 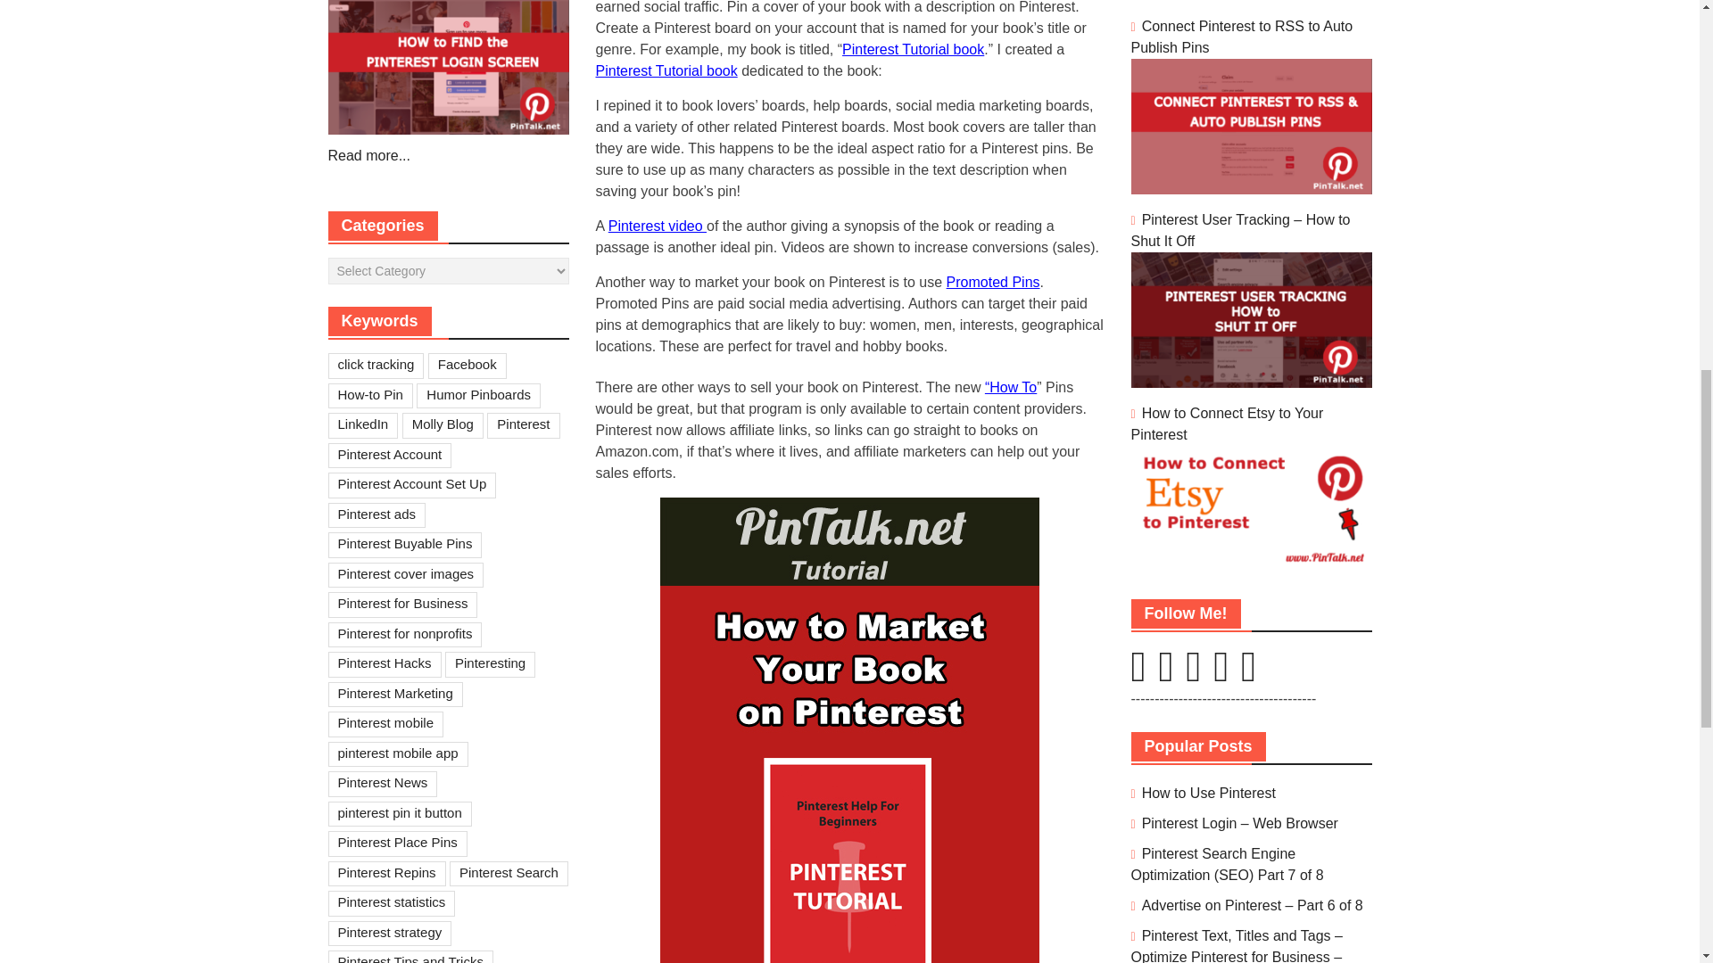 I want to click on Pinterest Tutorial book, so click(x=667, y=70).